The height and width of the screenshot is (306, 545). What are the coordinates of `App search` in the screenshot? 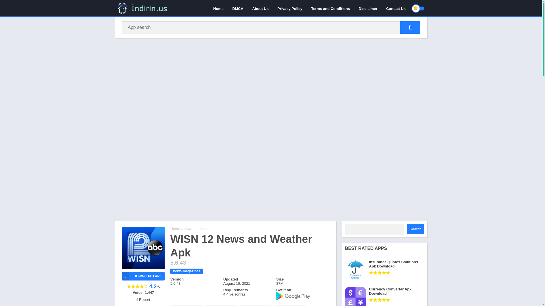 It's located at (410, 27).